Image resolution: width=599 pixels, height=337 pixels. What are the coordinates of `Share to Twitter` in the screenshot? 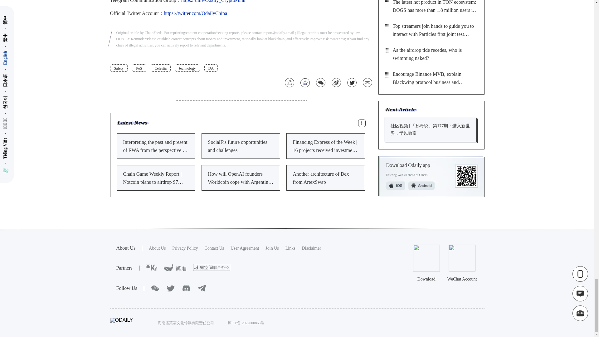 It's located at (351, 82).